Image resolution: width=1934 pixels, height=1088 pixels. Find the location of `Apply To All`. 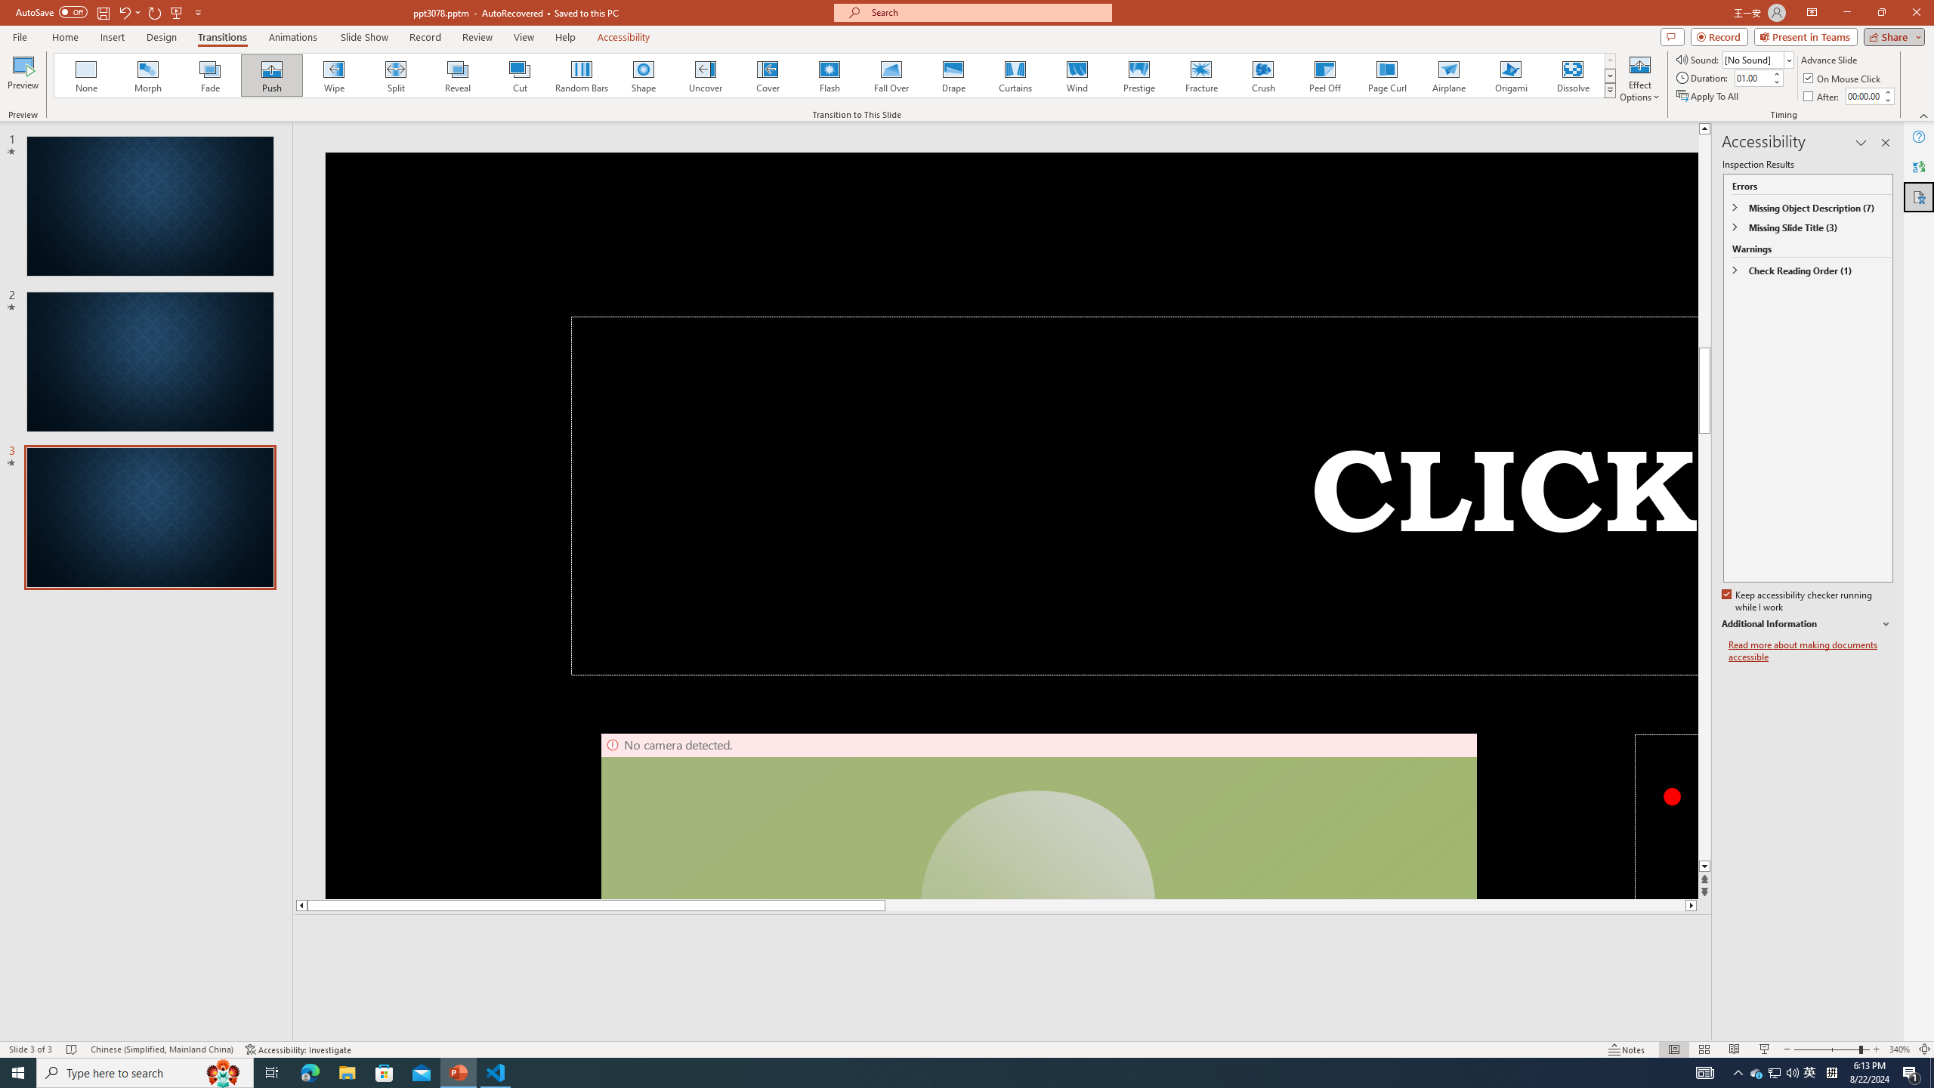

Apply To All is located at coordinates (1709, 97).